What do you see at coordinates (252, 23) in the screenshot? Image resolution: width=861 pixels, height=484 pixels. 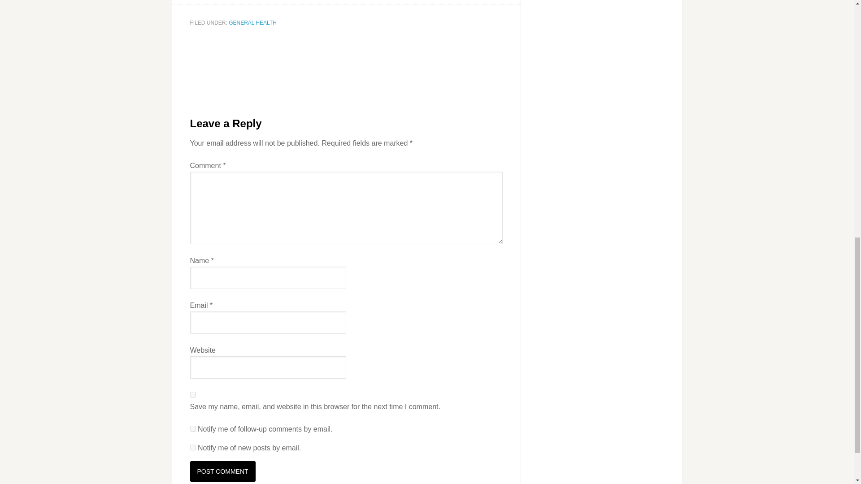 I see `GENERAL HEALTH` at bounding box center [252, 23].